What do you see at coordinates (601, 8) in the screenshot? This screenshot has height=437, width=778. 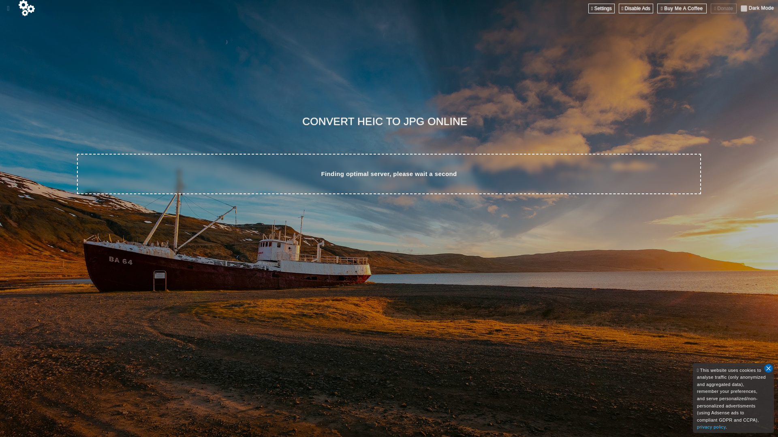 I see `Click to open the tool settings` at bounding box center [601, 8].